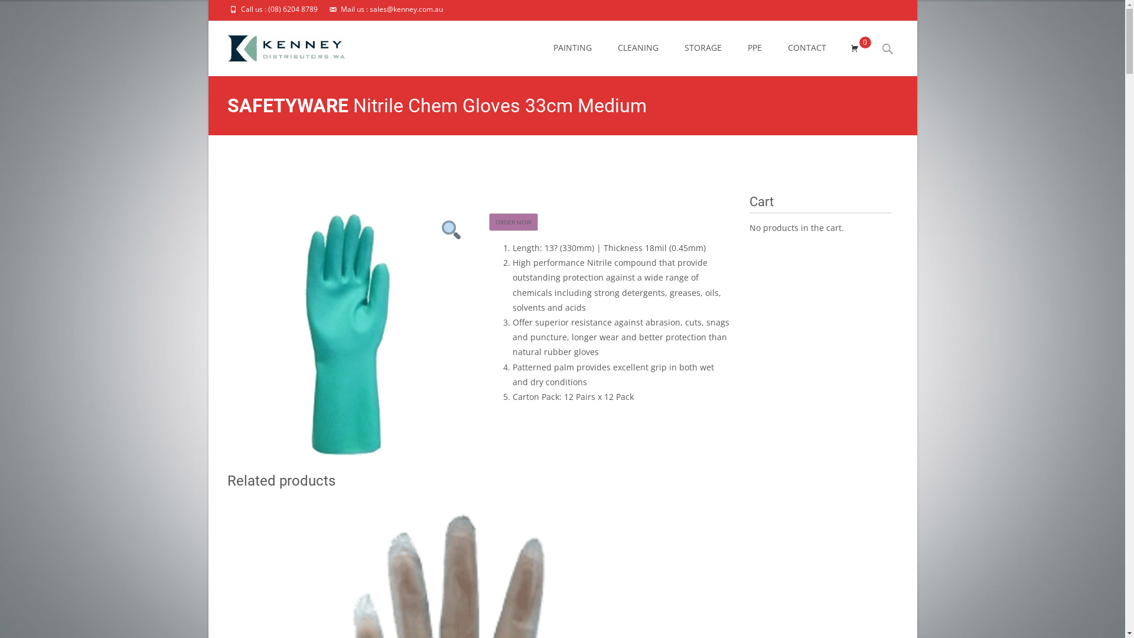 This screenshot has height=638, width=1134. Describe the element at coordinates (888, 50) in the screenshot. I see `Search for:` at that location.